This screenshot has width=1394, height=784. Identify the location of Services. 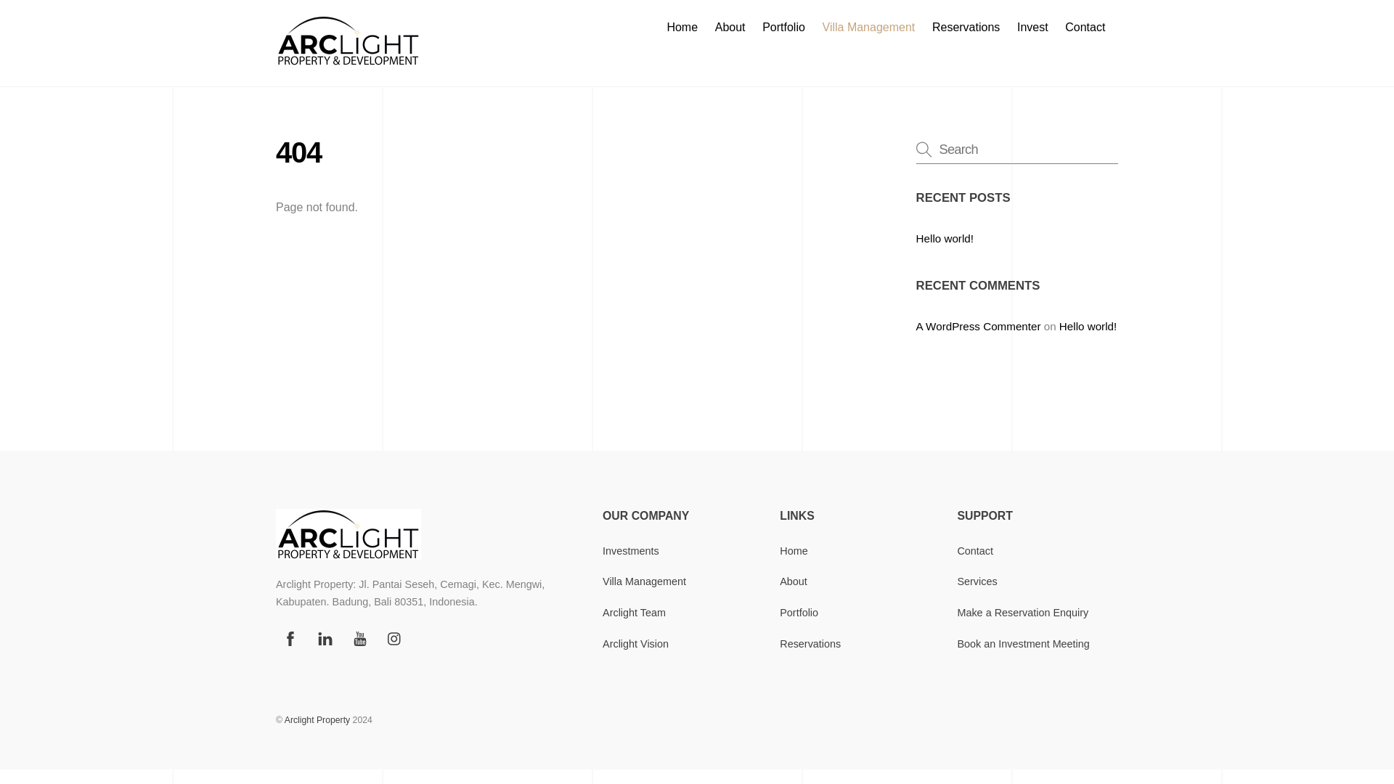
(976, 581).